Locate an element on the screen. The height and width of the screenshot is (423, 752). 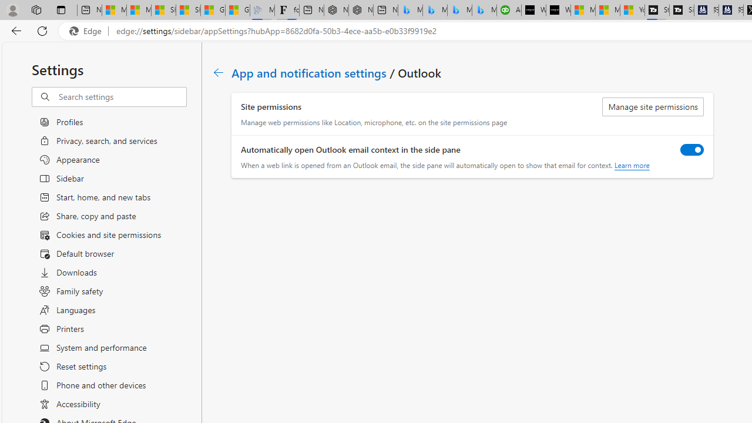
Gilma and Hector both pose tropical trouble for Hawaii is located at coordinates (237, 11).